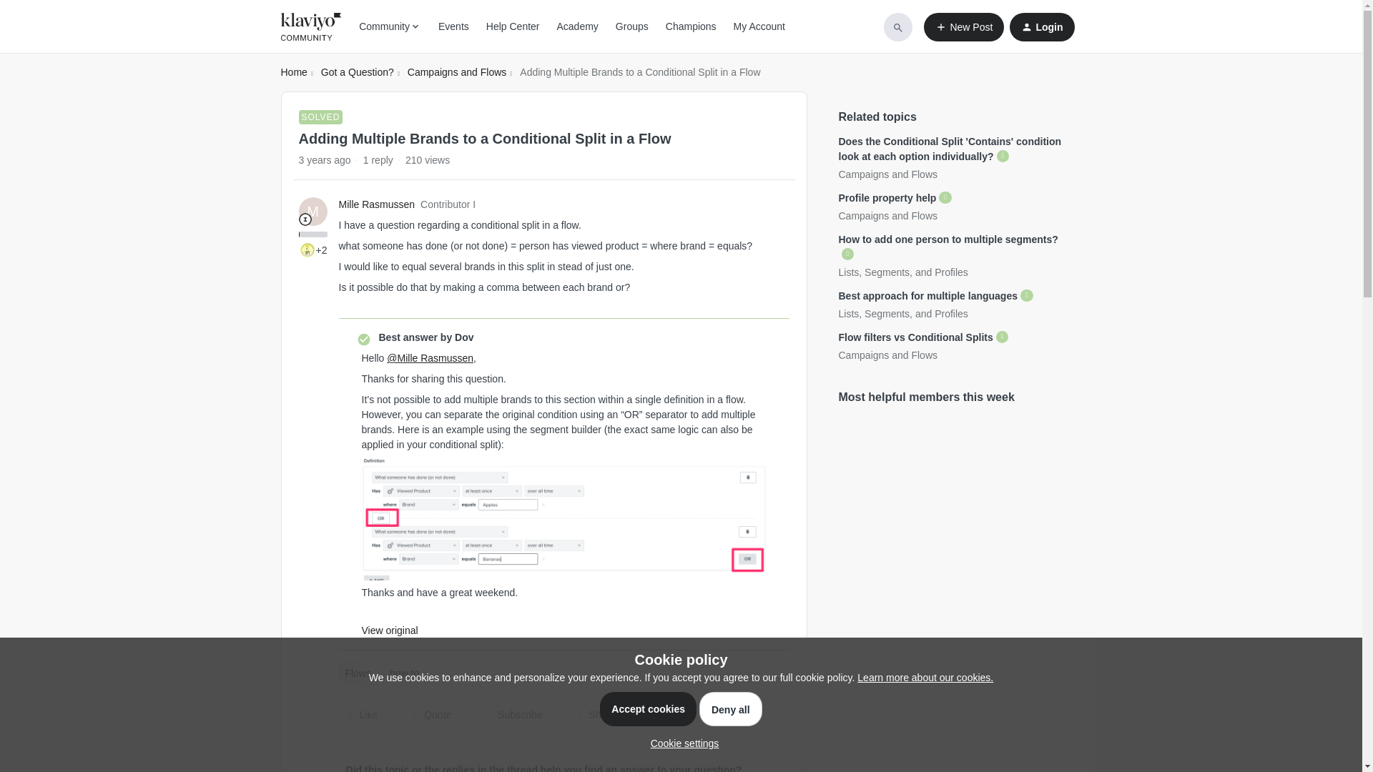 The image size is (1373, 772). I want to click on Groups, so click(631, 26).